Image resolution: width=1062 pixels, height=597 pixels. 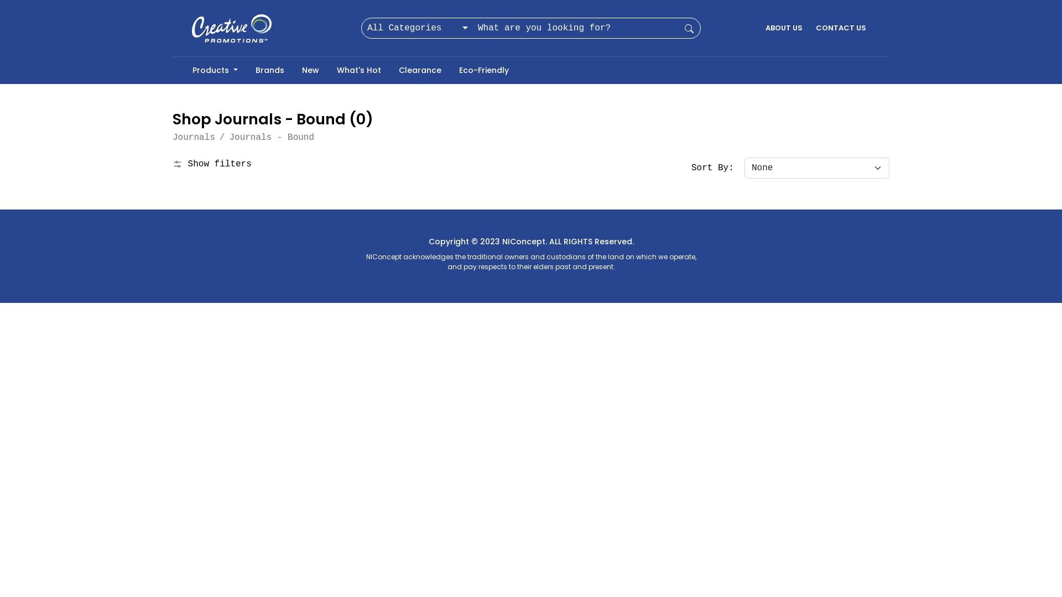 I want to click on CONTACT US, so click(x=841, y=28).